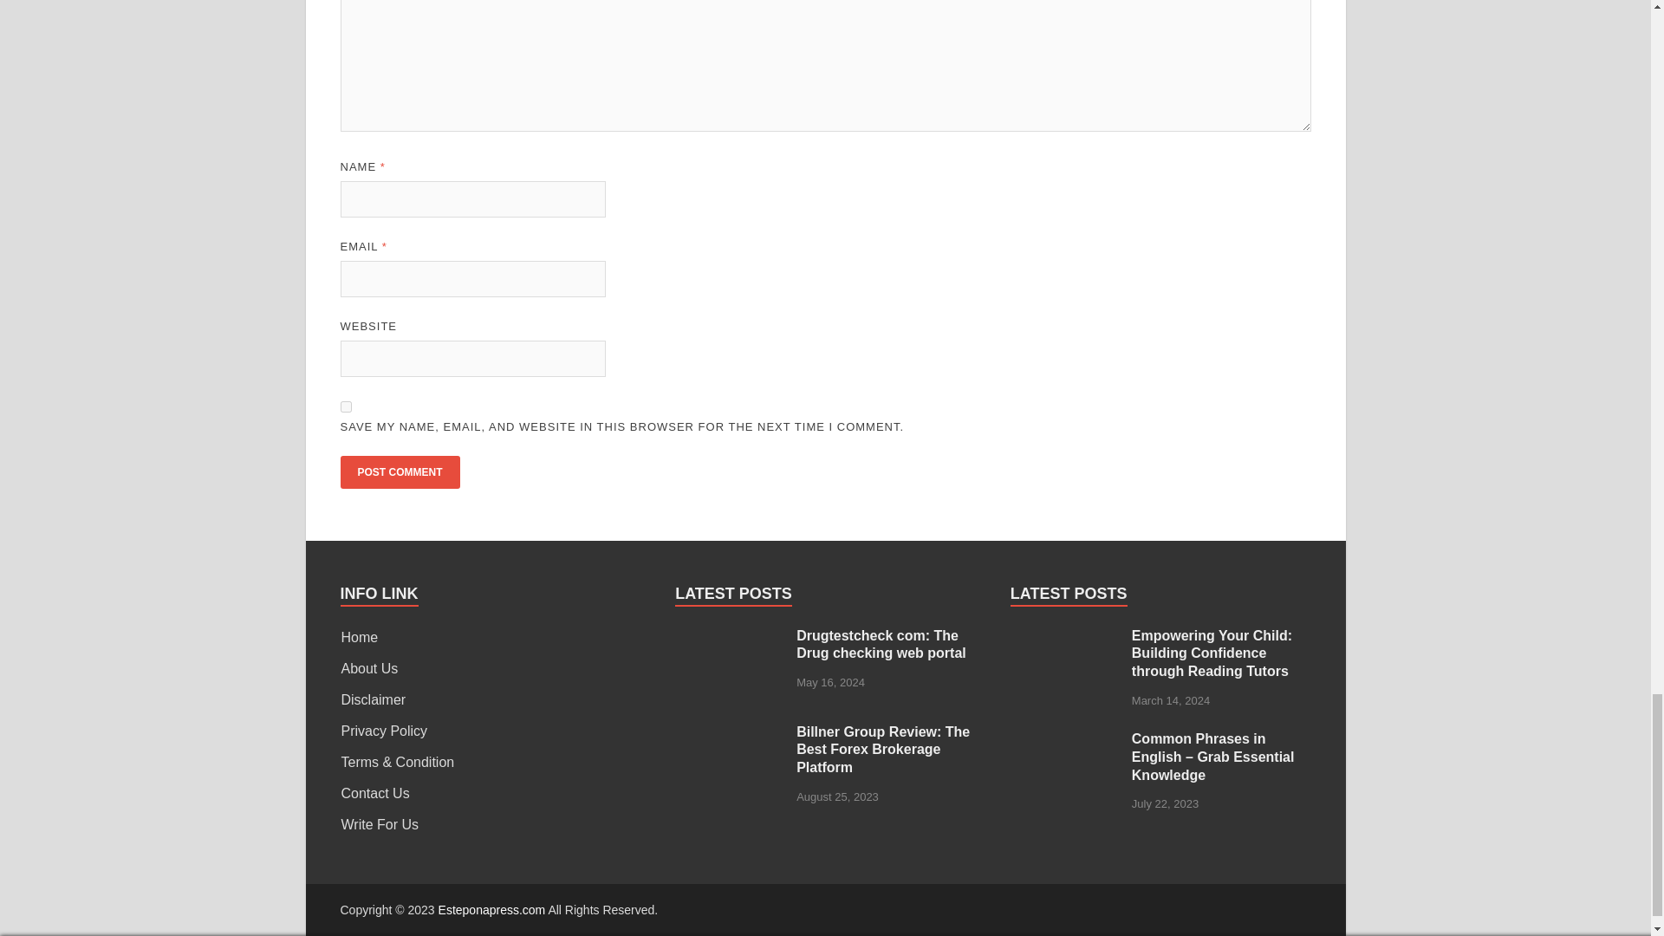  Describe the element at coordinates (399, 471) in the screenshot. I see `Post Comment` at that location.